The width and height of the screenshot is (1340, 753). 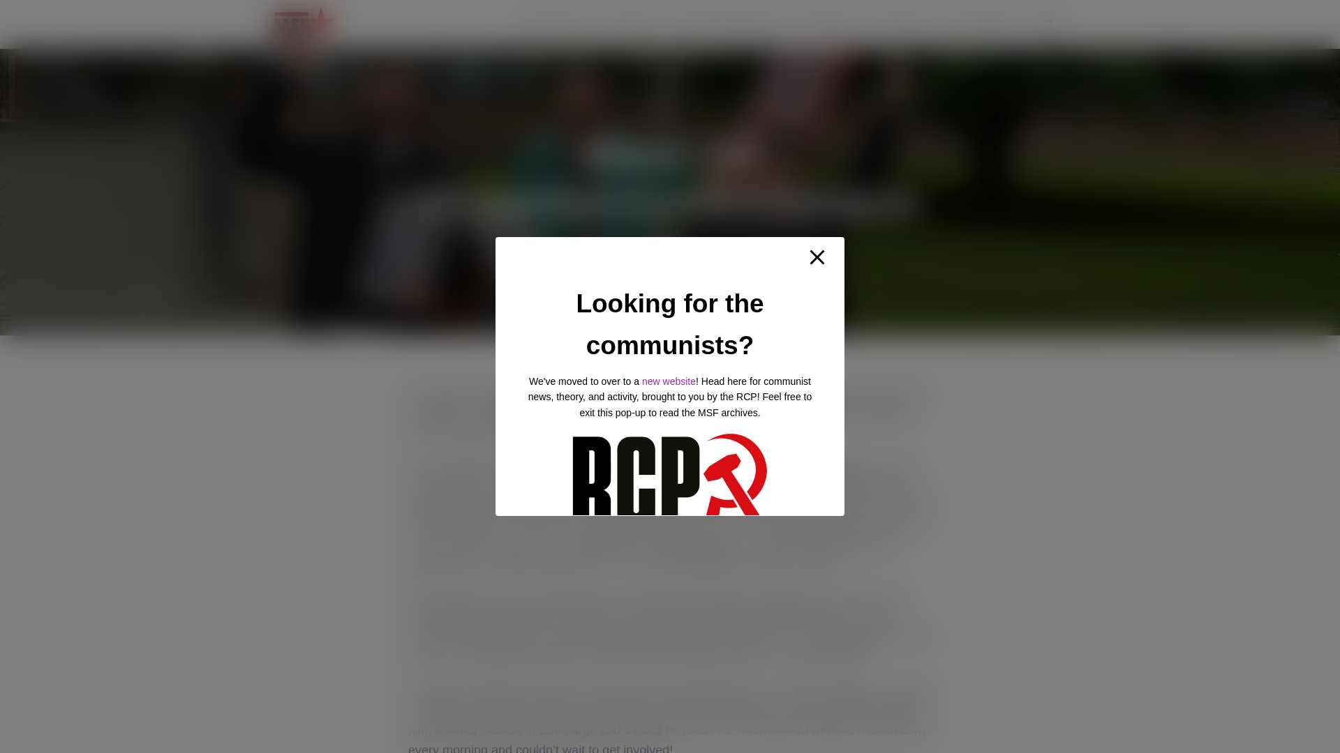 I want to click on ARTICLES, so click(x=632, y=24).